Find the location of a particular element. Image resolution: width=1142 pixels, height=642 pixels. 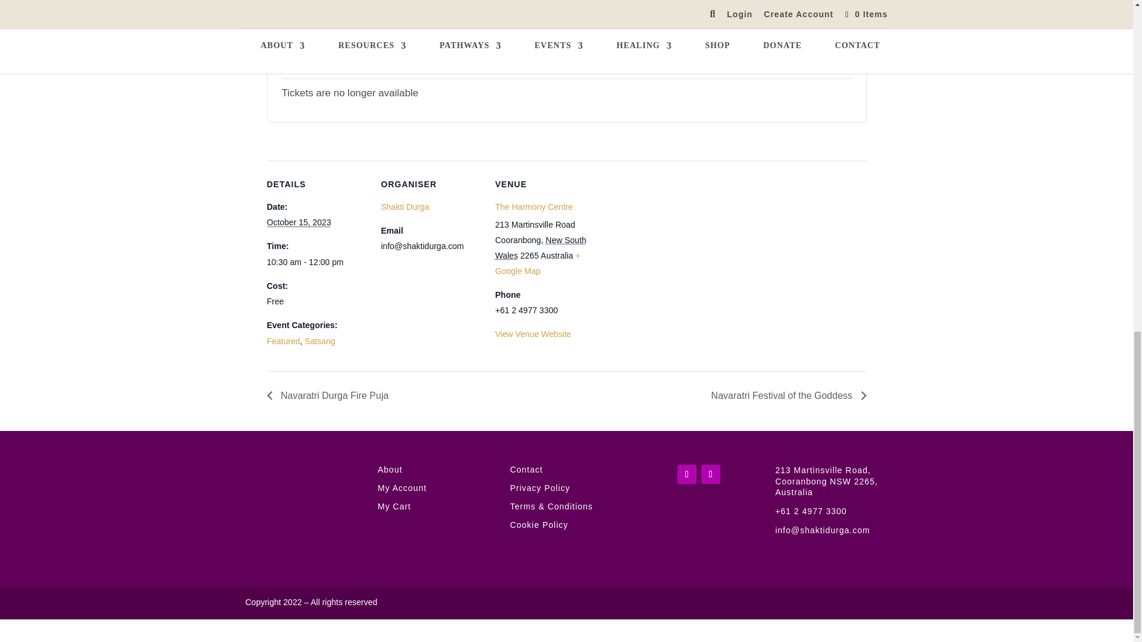

Follow on Facebook is located at coordinates (686, 474).